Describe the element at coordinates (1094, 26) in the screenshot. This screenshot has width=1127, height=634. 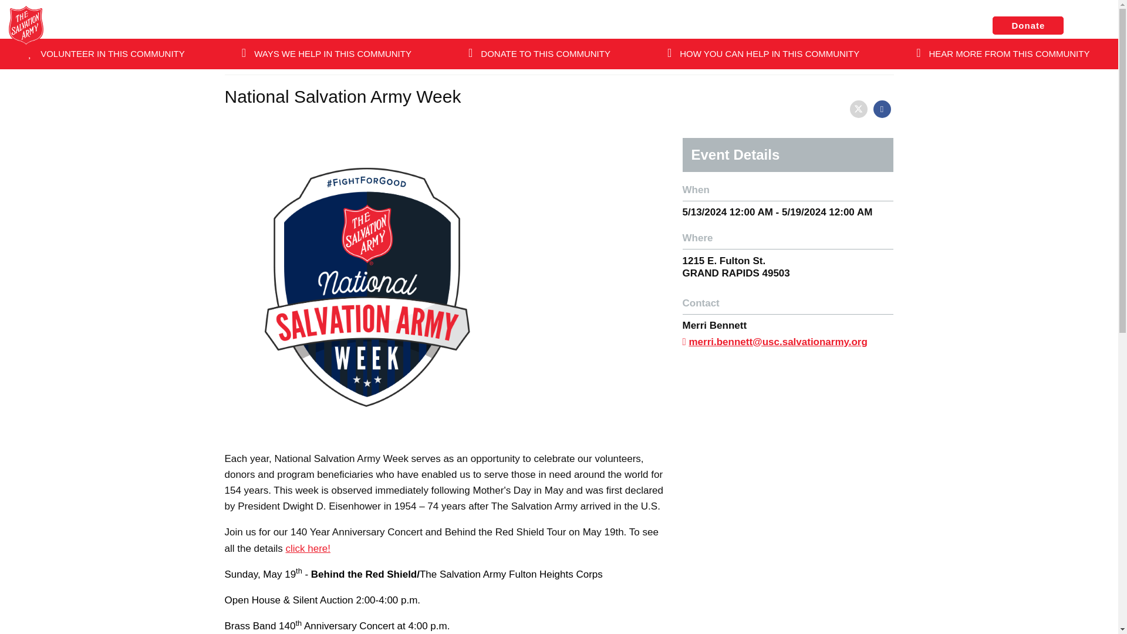
I see `Menu` at that location.